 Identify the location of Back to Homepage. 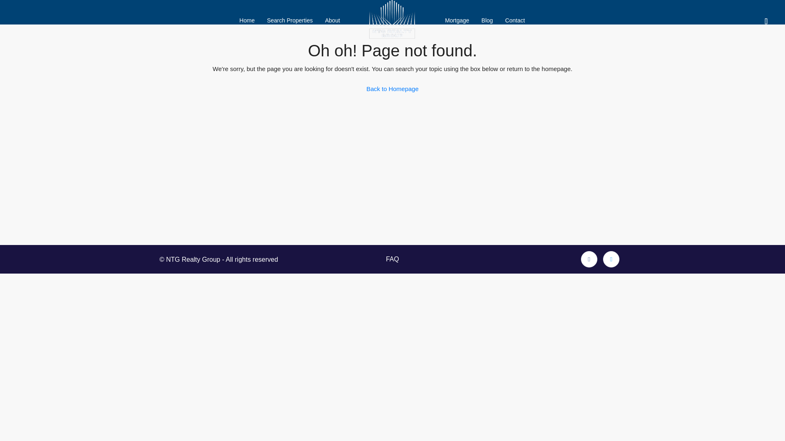
(392, 89).